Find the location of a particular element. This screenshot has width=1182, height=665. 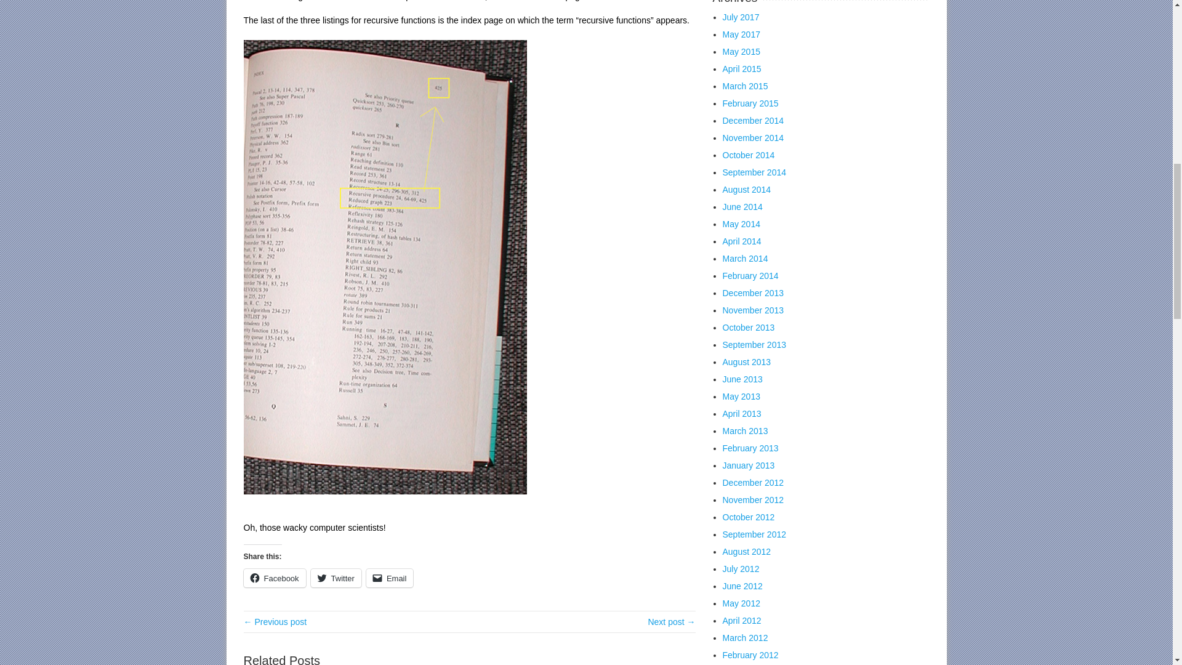

Facebook is located at coordinates (275, 578).